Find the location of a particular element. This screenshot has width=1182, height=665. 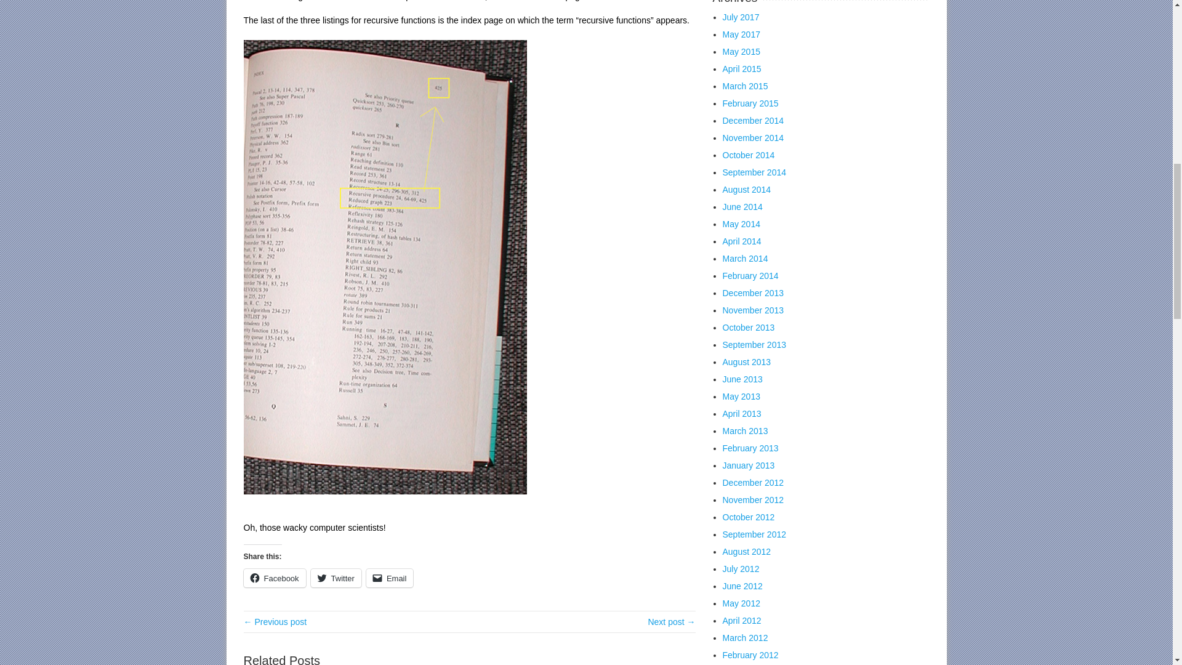

Facebook is located at coordinates (275, 578).